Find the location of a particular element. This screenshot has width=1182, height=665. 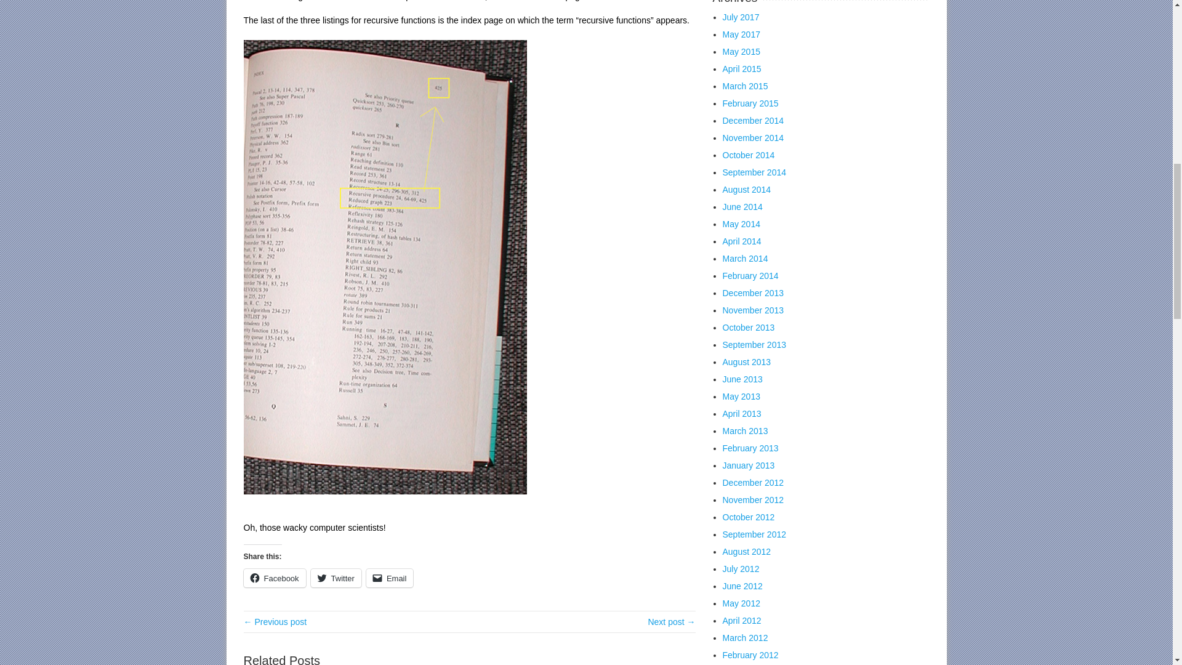

Facebook is located at coordinates (275, 578).